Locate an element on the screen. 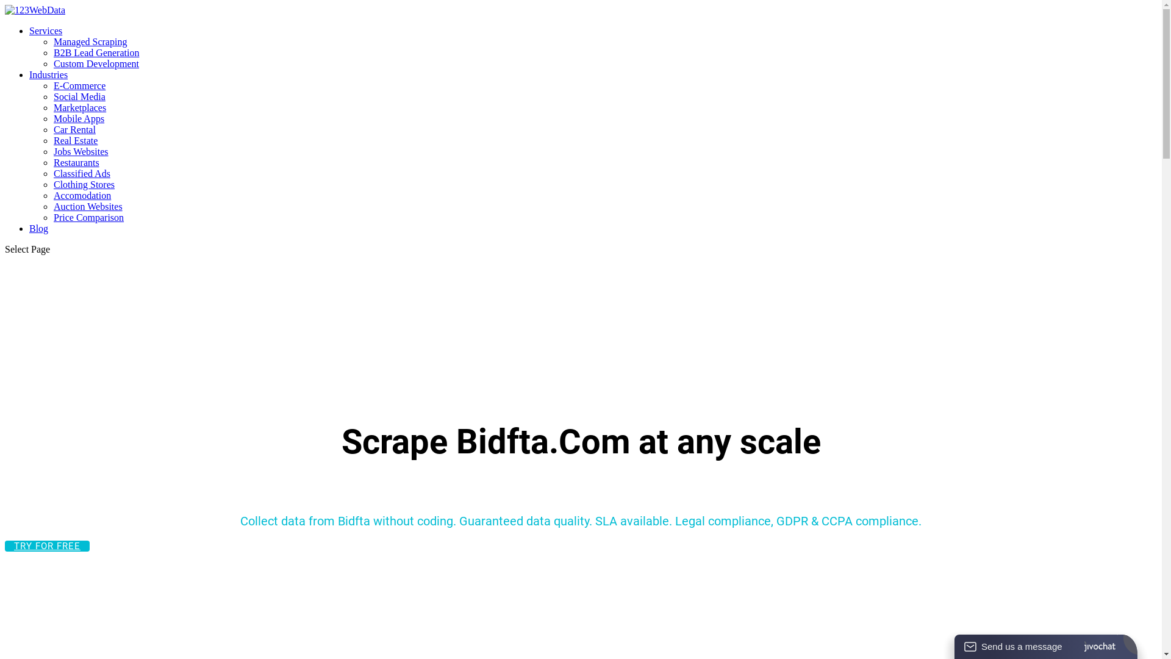  Car Rental is located at coordinates (74, 129).